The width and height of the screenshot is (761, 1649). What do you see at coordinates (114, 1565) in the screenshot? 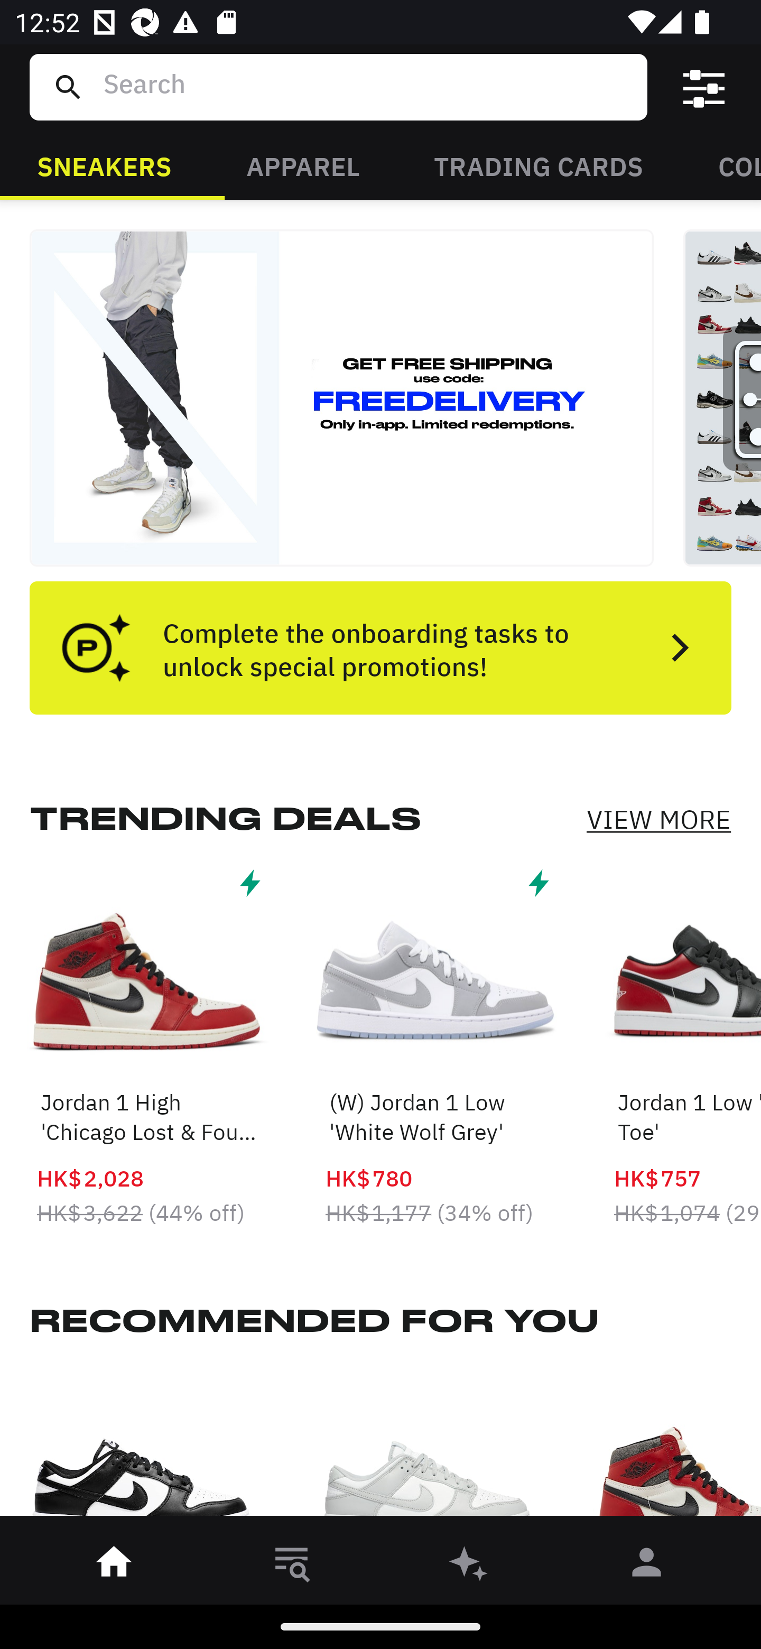
I see `󰋜` at bounding box center [114, 1565].